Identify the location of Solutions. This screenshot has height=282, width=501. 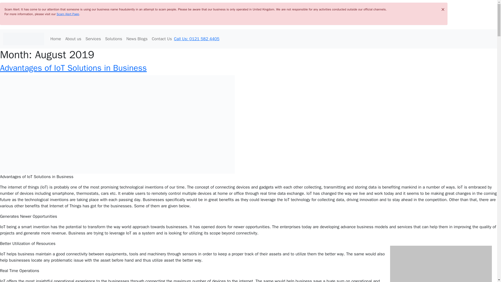
(114, 39).